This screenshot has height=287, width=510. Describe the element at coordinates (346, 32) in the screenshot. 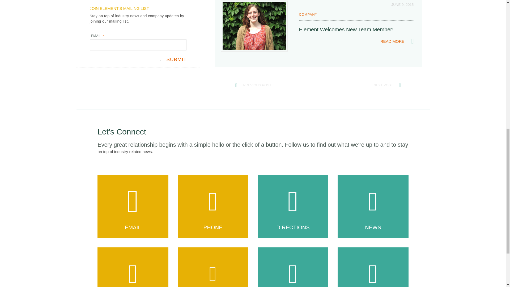

I see `Element Welcomes New Team Member!` at that location.